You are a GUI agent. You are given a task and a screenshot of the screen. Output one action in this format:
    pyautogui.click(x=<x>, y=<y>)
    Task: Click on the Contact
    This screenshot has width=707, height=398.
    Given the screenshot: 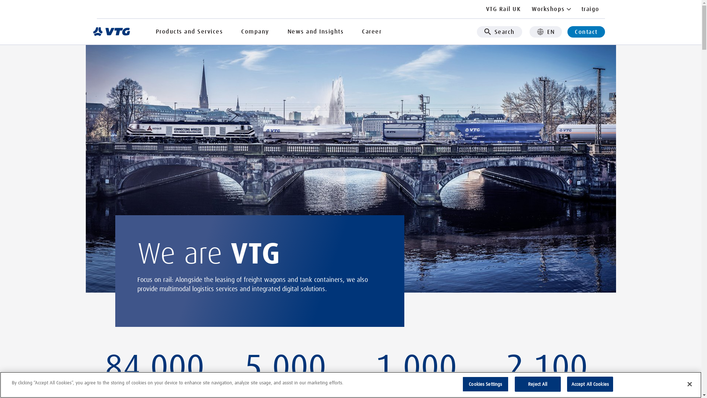 What is the action you would take?
    pyautogui.click(x=586, y=32)
    